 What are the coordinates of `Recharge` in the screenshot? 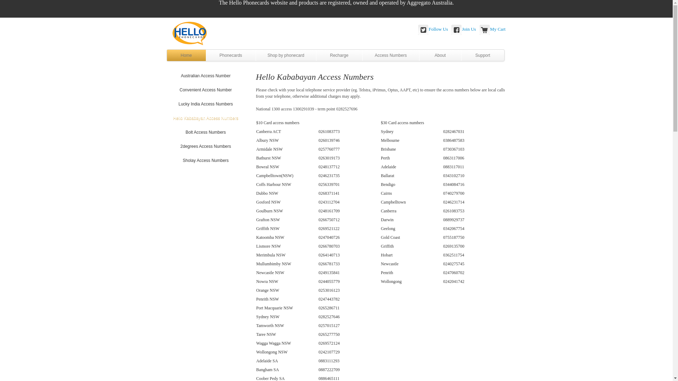 It's located at (339, 55).